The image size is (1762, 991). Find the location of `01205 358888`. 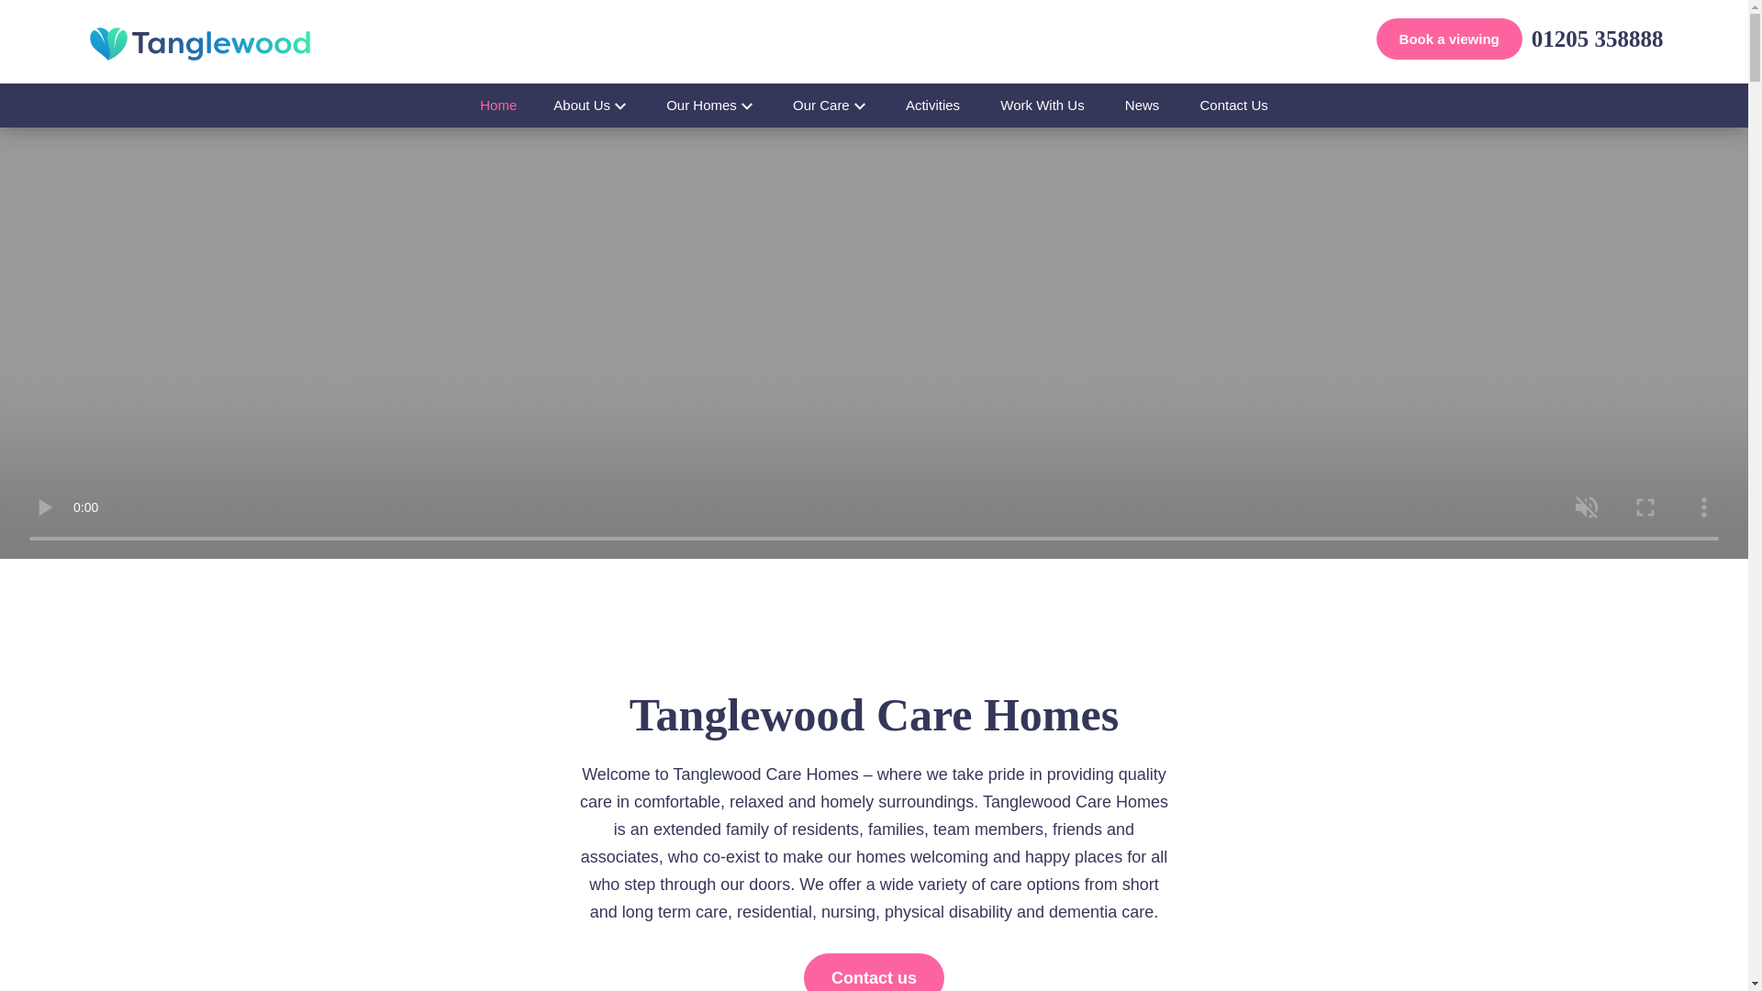

01205 358888 is located at coordinates (1597, 39).